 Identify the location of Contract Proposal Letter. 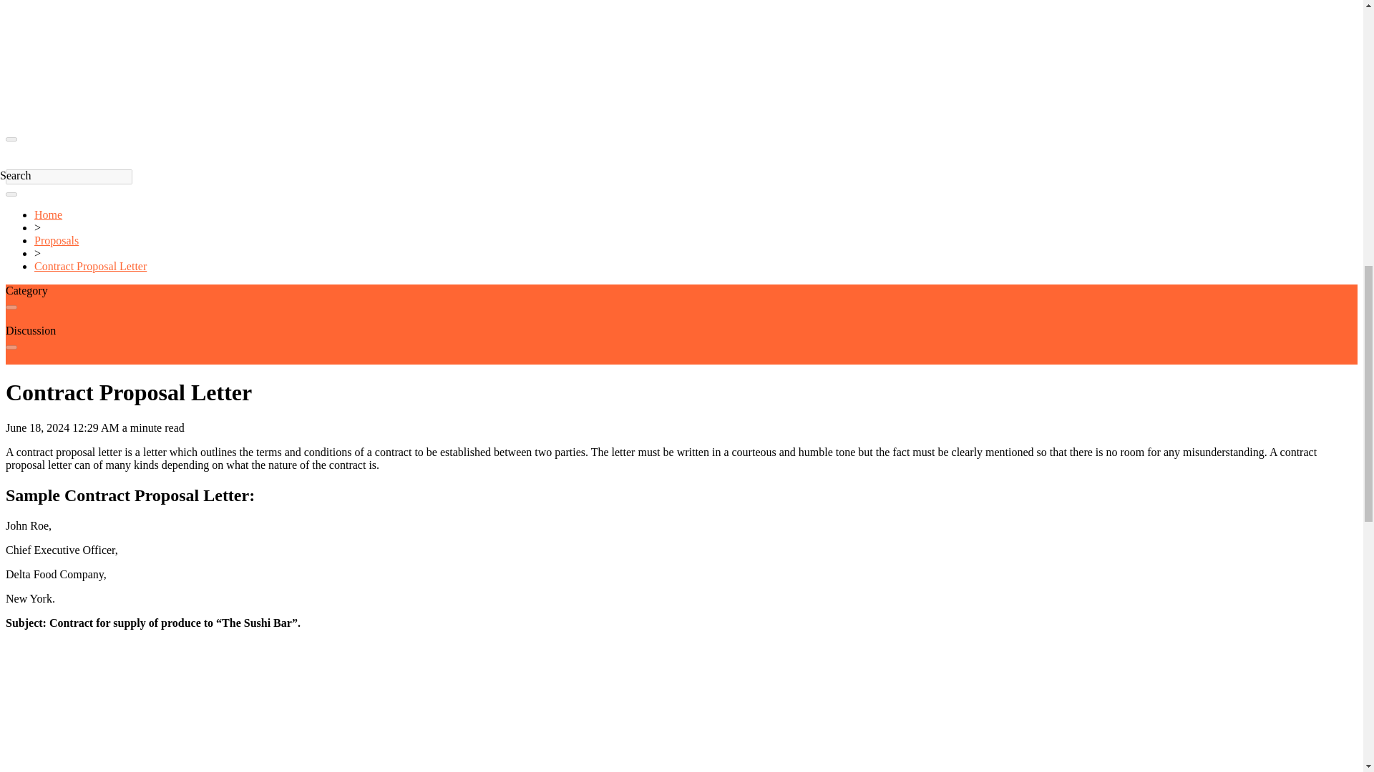
(90, 266).